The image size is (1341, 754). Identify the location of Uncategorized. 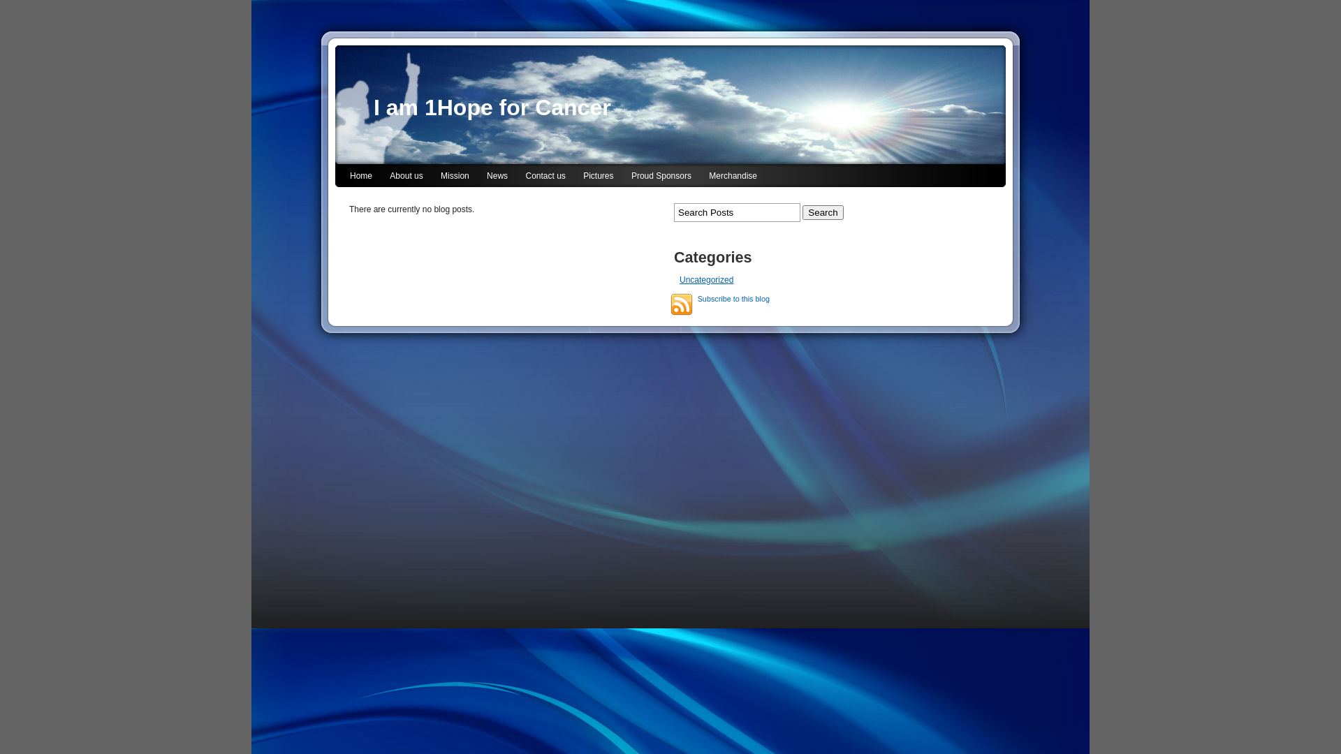
(706, 280).